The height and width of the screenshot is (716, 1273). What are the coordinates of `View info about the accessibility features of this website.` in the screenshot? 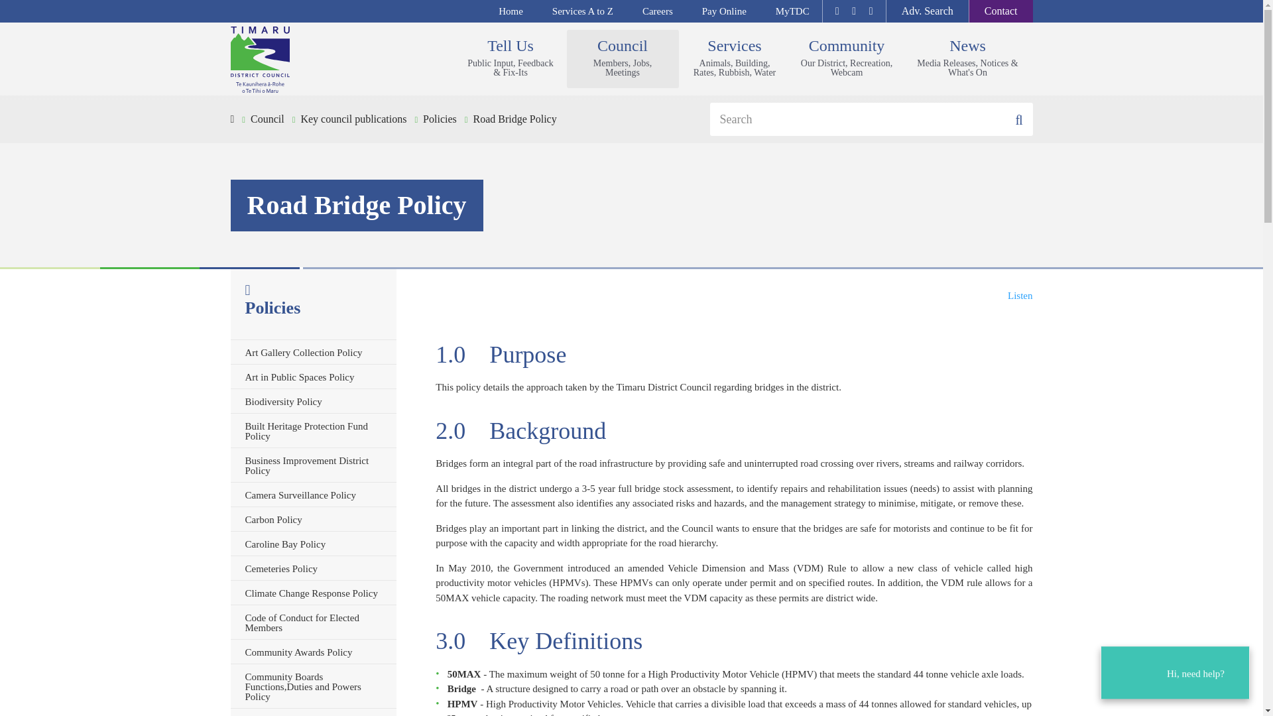 It's located at (792, 11).